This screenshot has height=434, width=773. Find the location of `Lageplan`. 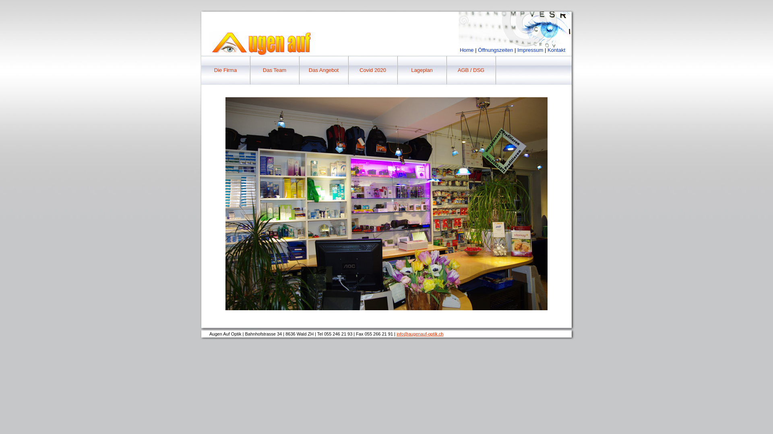

Lageplan is located at coordinates (422, 70).